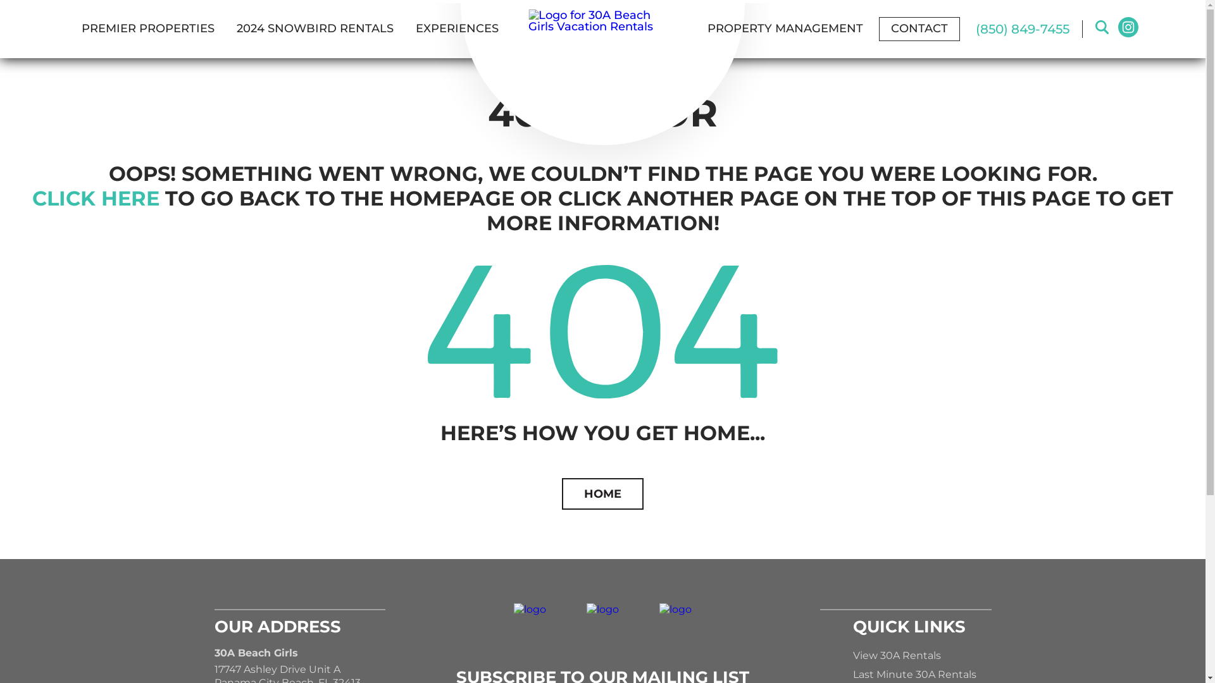 Image resolution: width=1215 pixels, height=683 pixels. What do you see at coordinates (1023, 29) in the screenshot?
I see `(850) 849-7455` at bounding box center [1023, 29].